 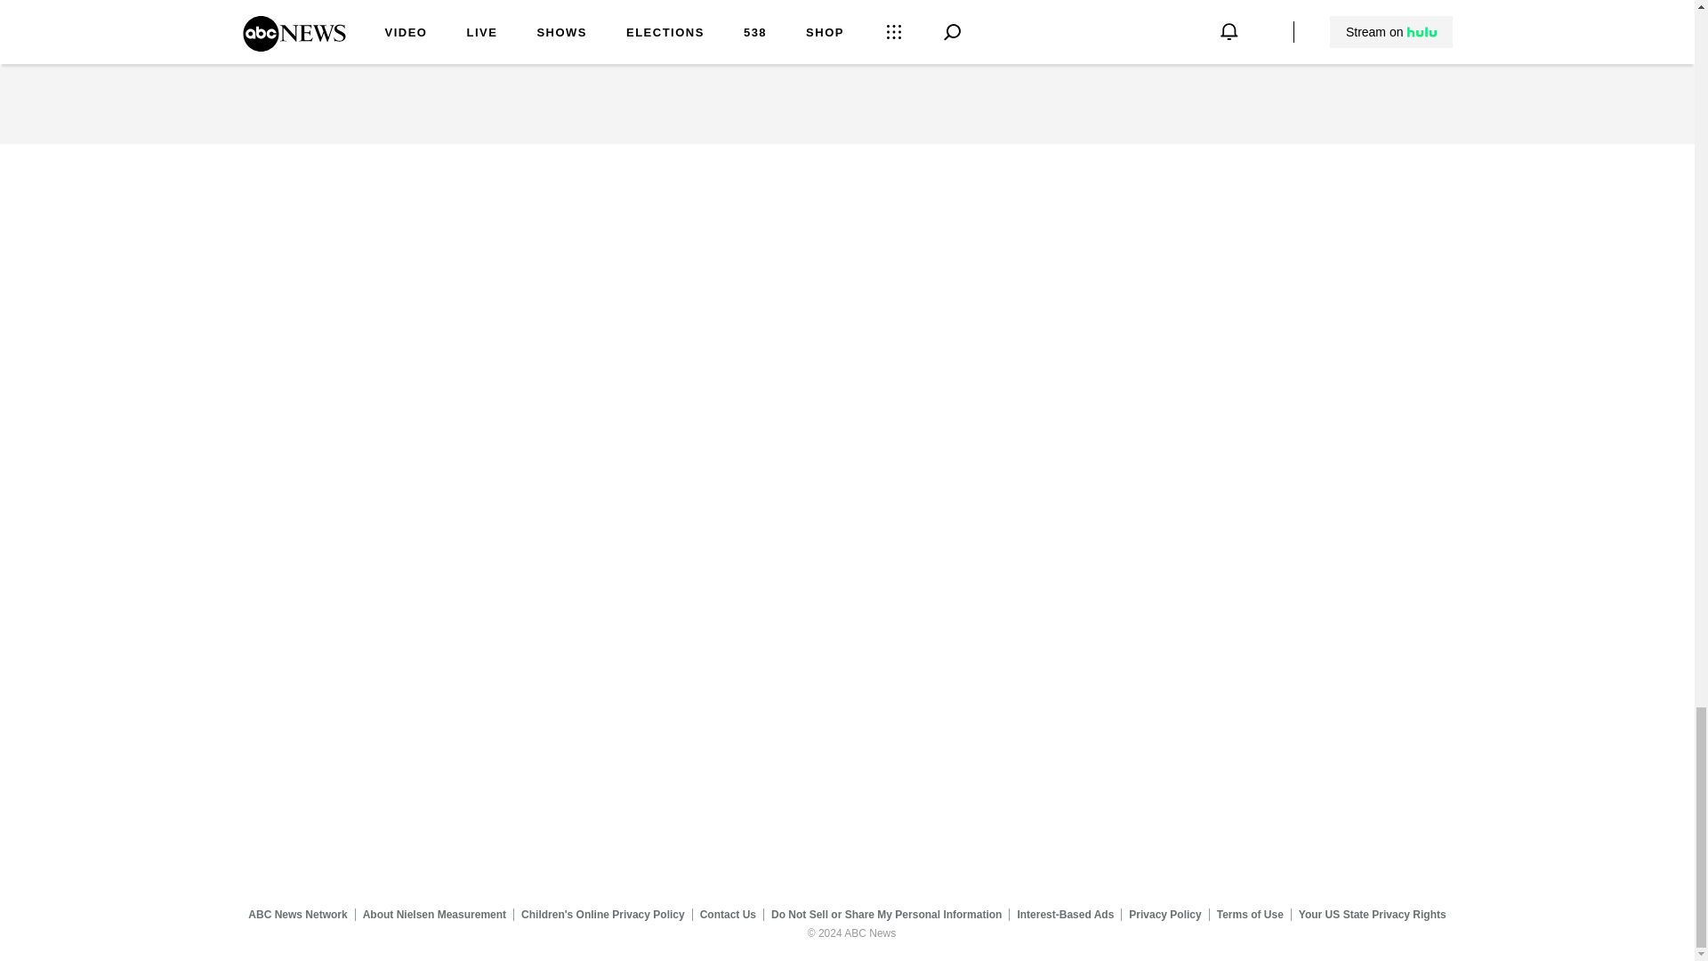 What do you see at coordinates (1066, 914) in the screenshot?
I see `Interest-Based Ads` at bounding box center [1066, 914].